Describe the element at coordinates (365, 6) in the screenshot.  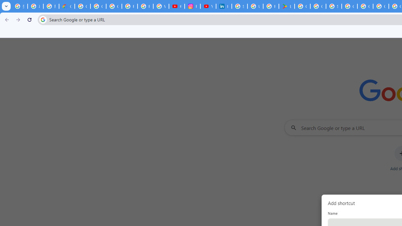
I see `Google Cloud Platform` at that location.